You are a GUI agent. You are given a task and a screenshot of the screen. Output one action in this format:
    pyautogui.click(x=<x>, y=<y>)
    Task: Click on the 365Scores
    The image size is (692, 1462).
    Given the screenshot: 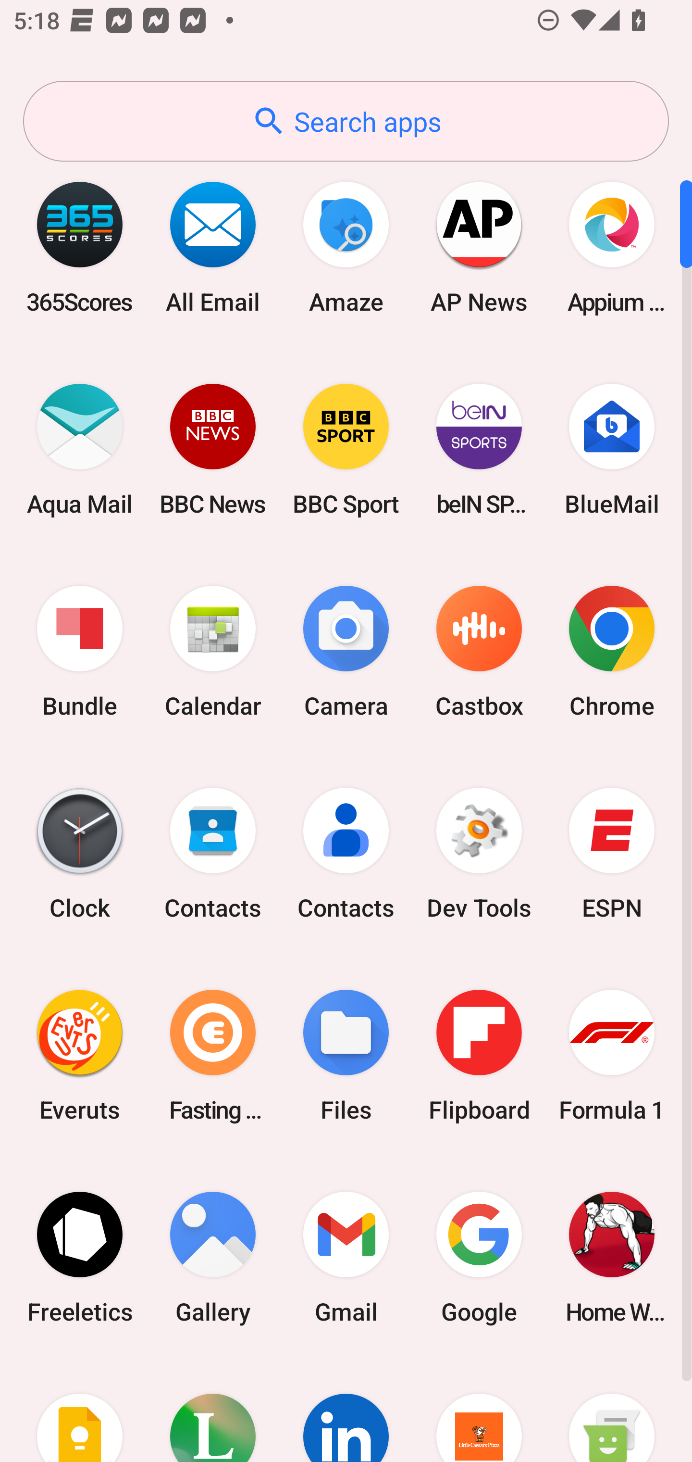 What is the action you would take?
    pyautogui.click(x=80, y=247)
    